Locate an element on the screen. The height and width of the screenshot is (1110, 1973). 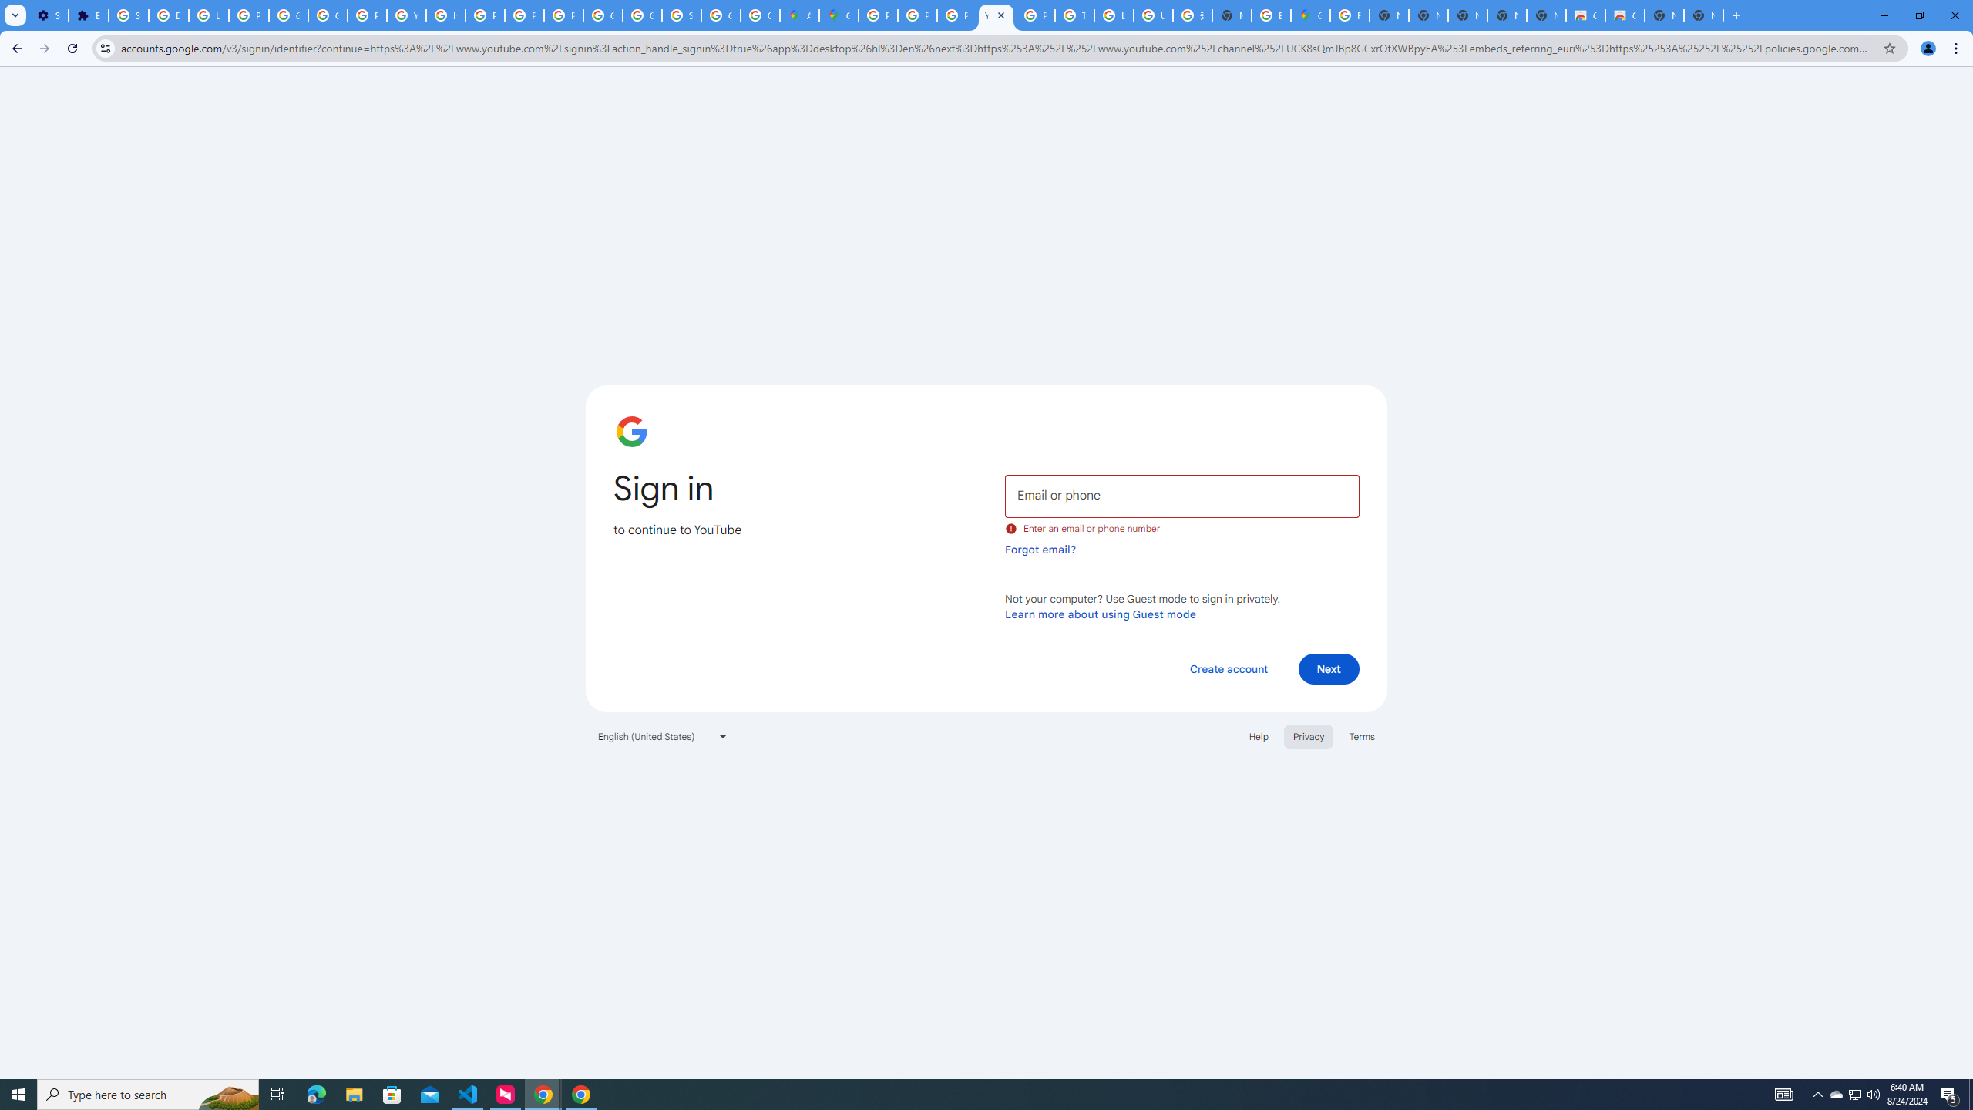
Classic Blue - Chrome Web Store is located at coordinates (1585, 15).